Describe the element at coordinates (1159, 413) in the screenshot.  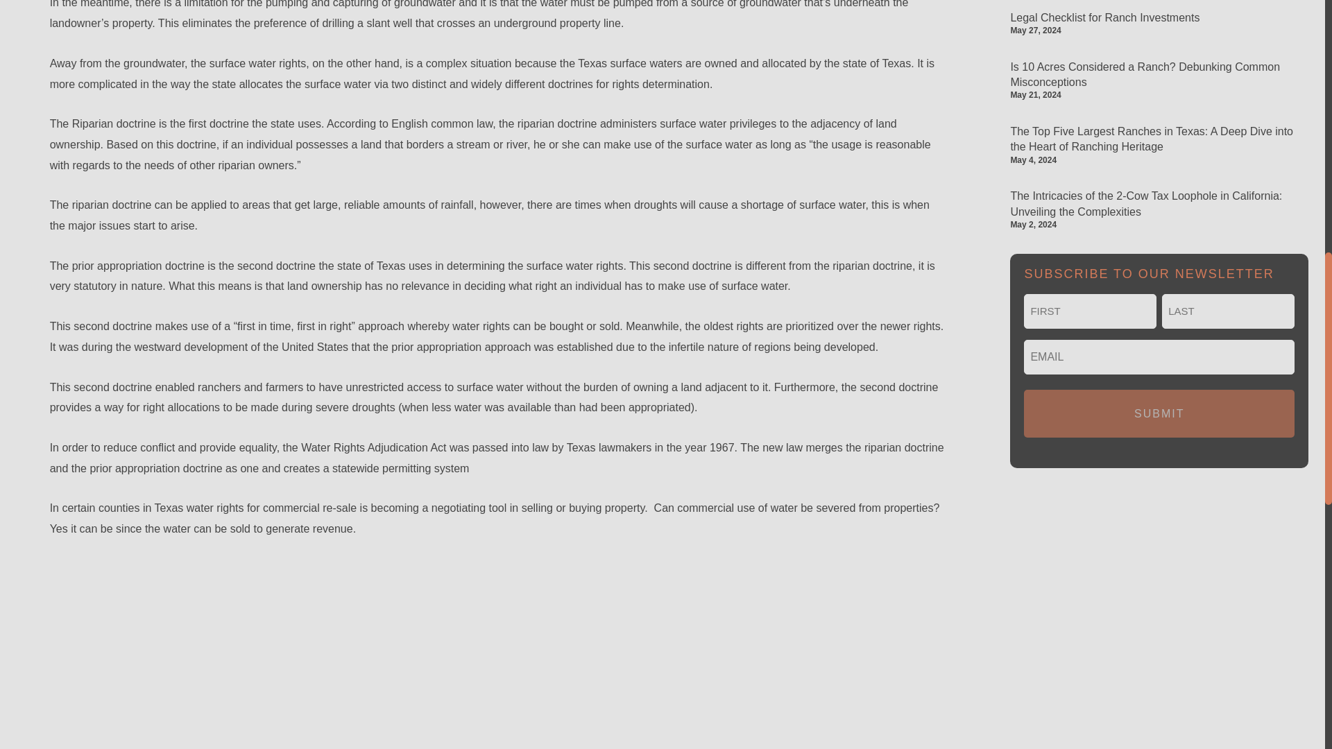
I see `Submit` at that location.